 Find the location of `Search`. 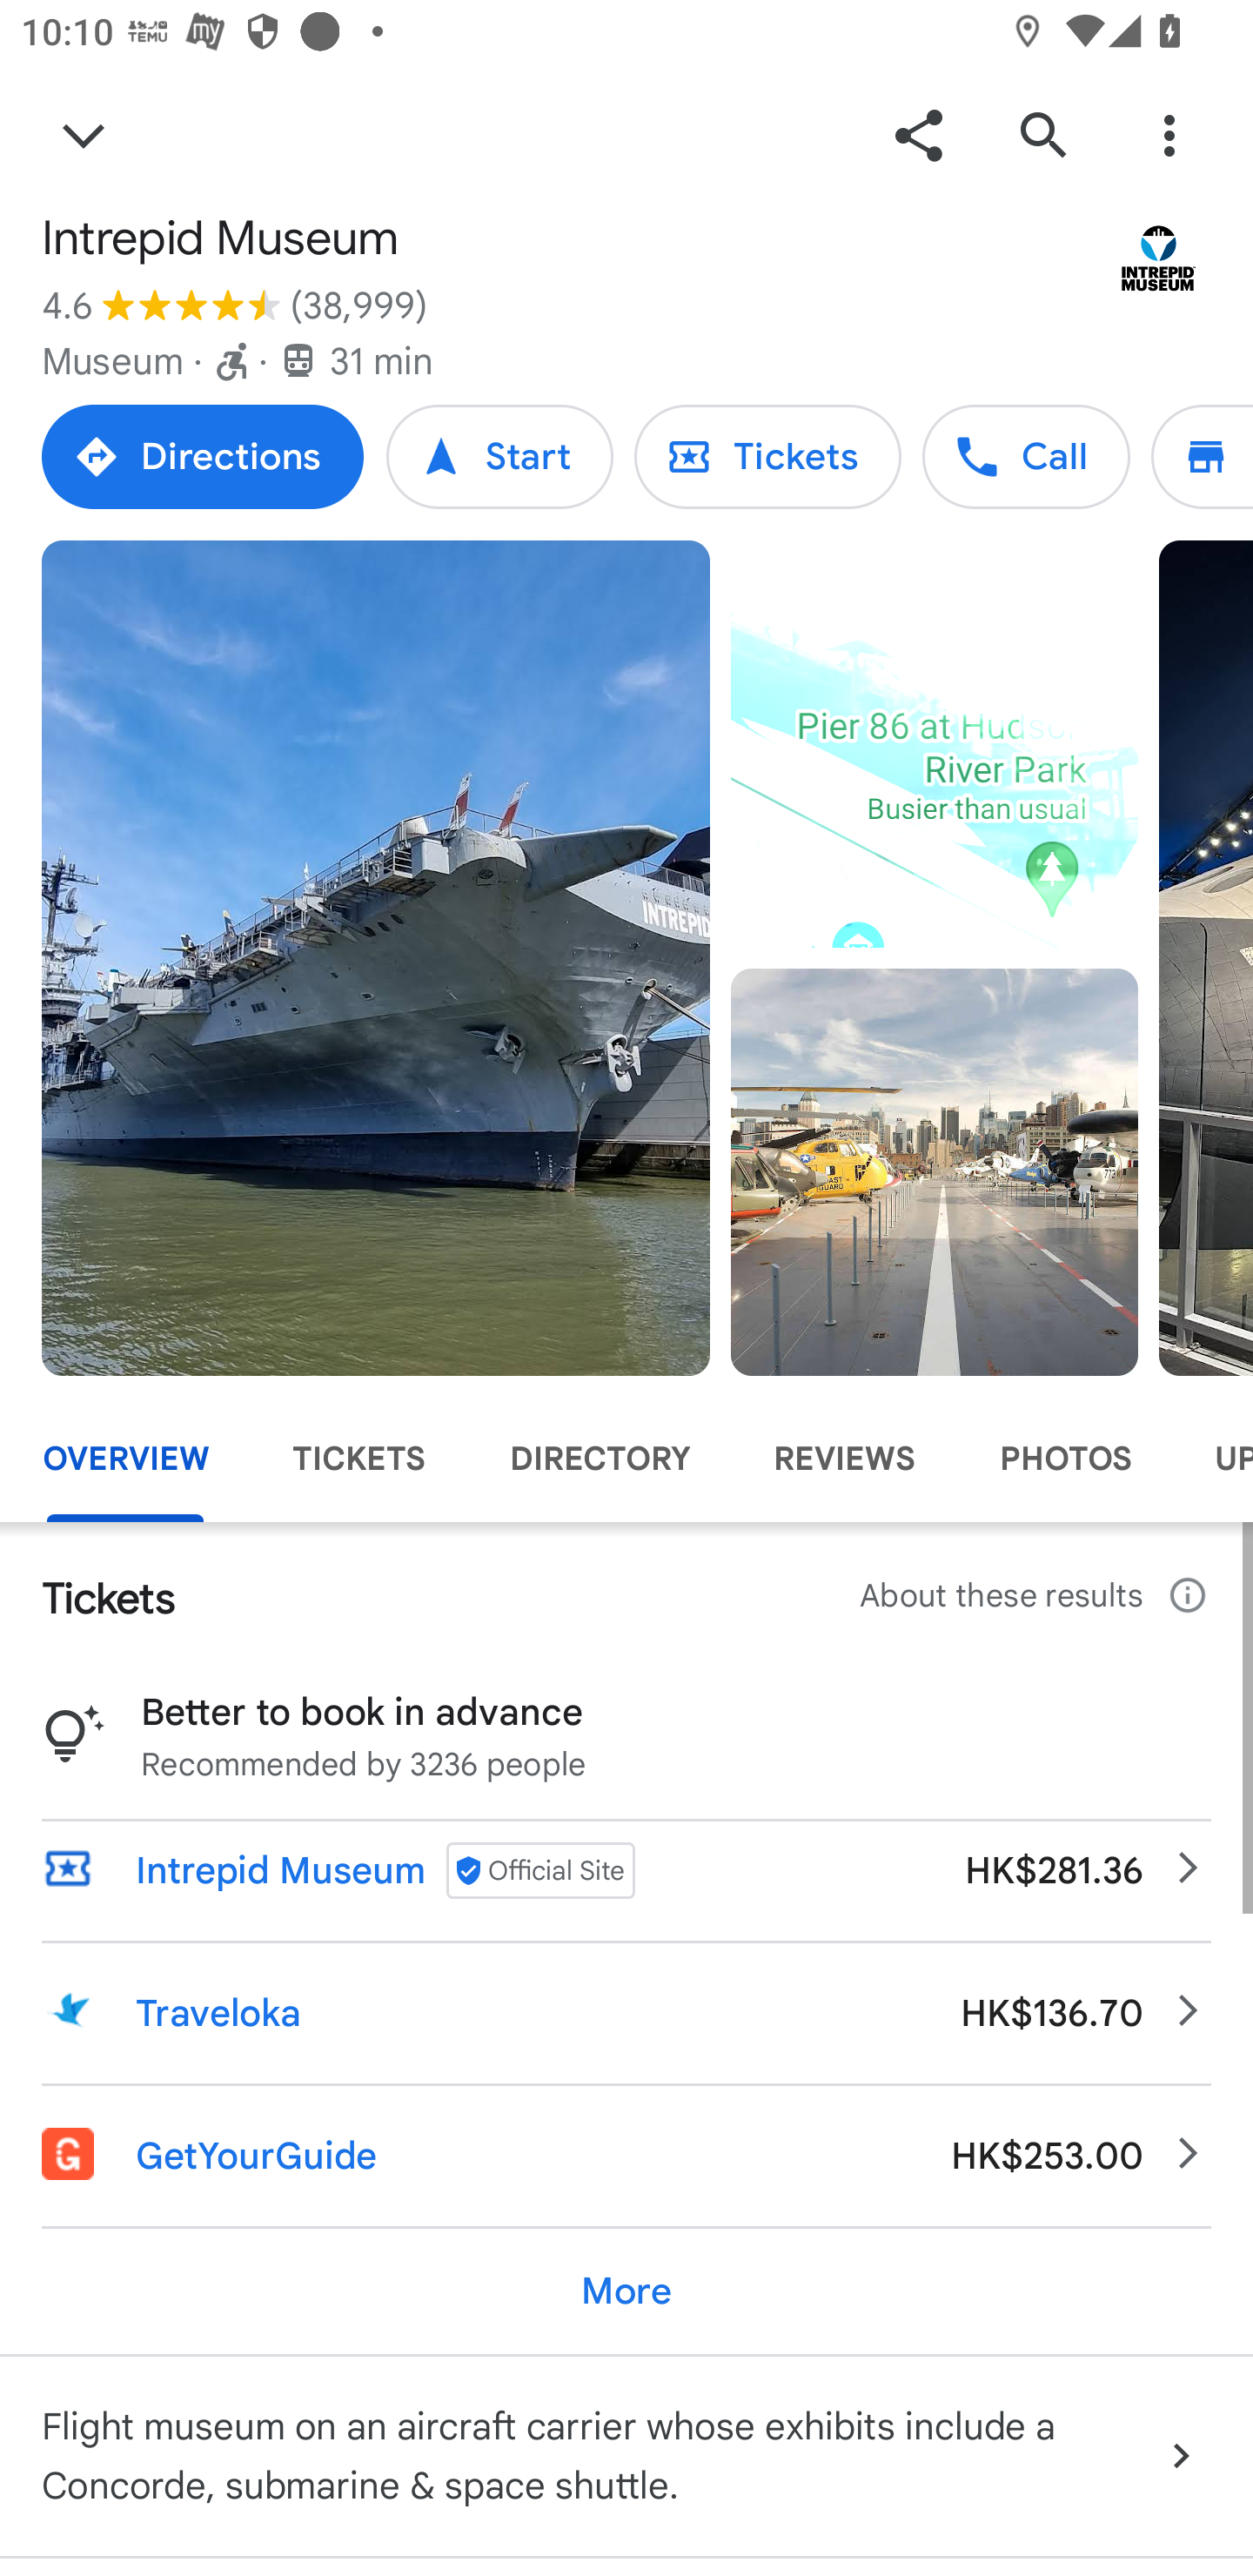

Search is located at coordinates (1043, 134).